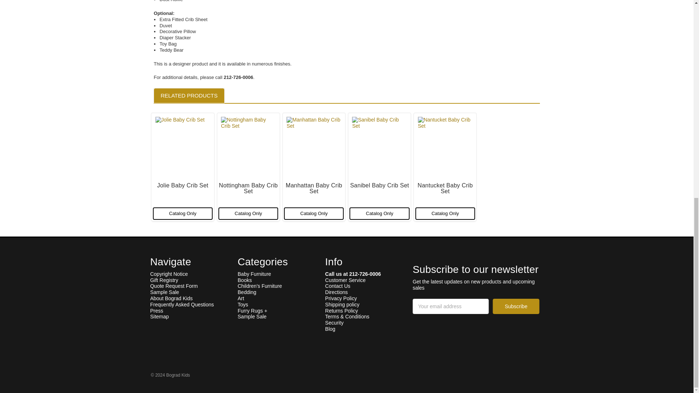 The height and width of the screenshot is (393, 699). Describe the element at coordinates (379, 146) in the screenshot. I see `Sanibel Baby Crib Set` at that location.